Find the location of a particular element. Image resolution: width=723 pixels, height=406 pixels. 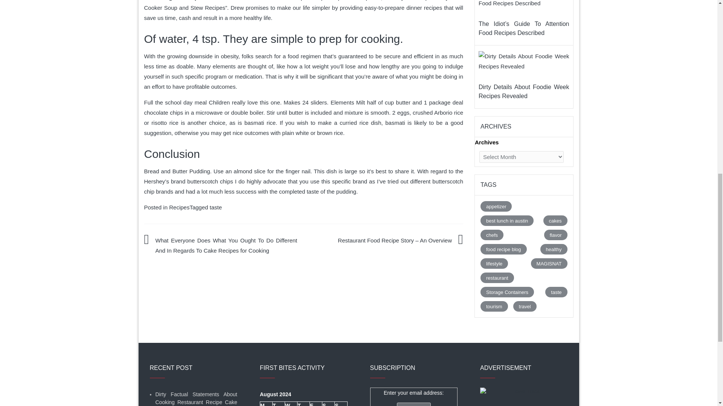

taste is located at coordinates (215, 208).